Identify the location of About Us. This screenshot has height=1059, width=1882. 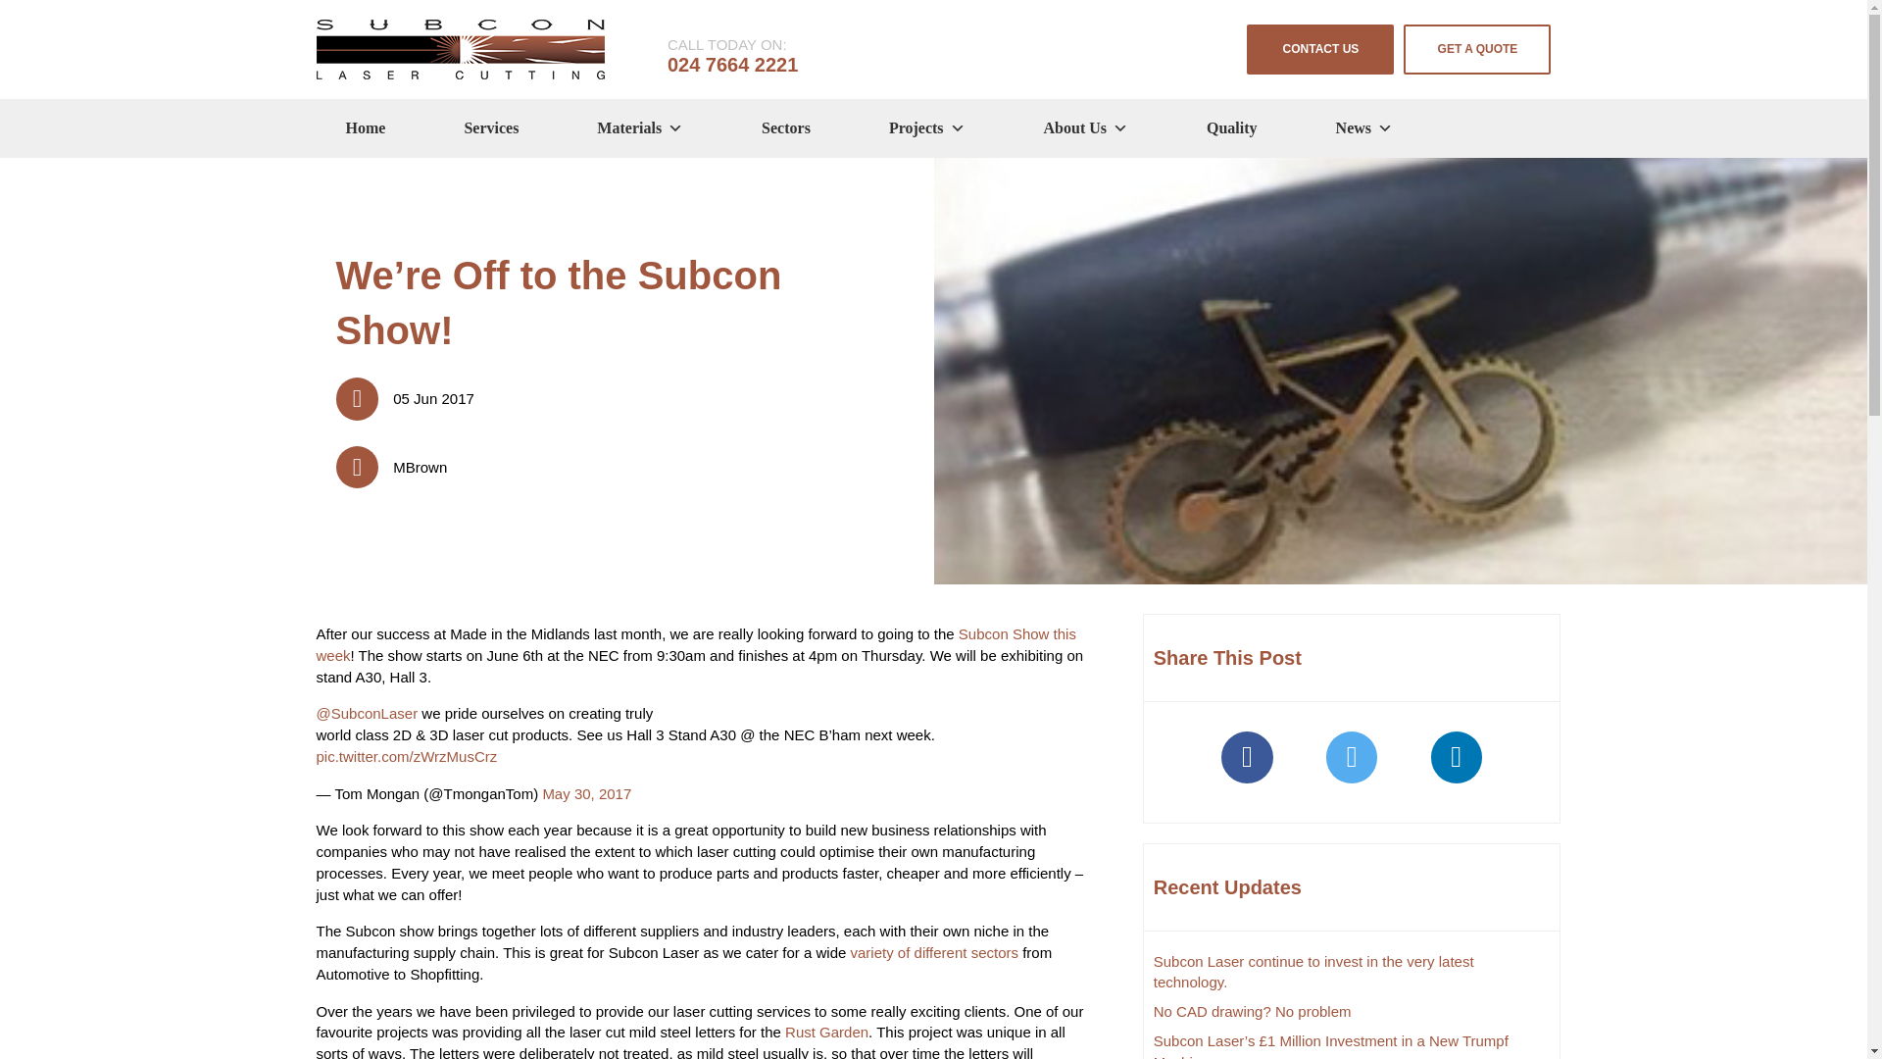
(1086, 127).